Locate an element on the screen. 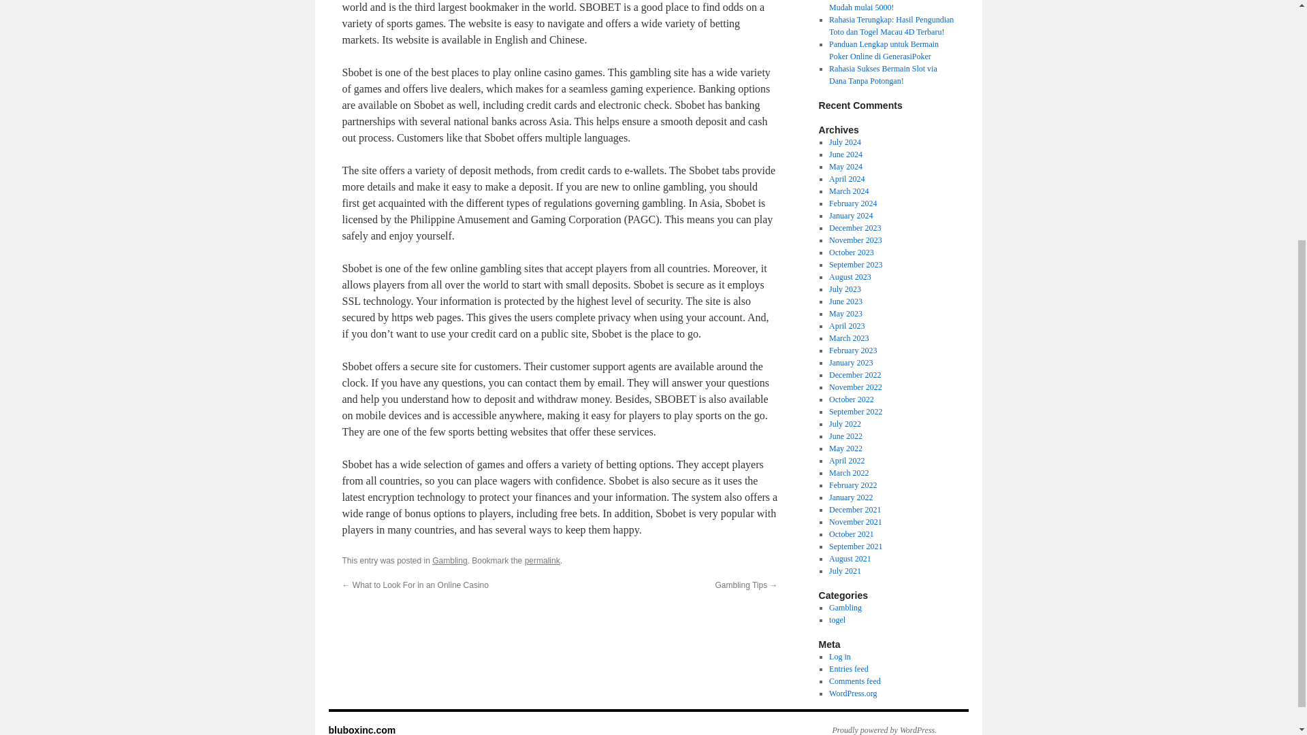 The width and height of the screenshot is (1307, 735). April 2023 is located at coordinates (846, 325).